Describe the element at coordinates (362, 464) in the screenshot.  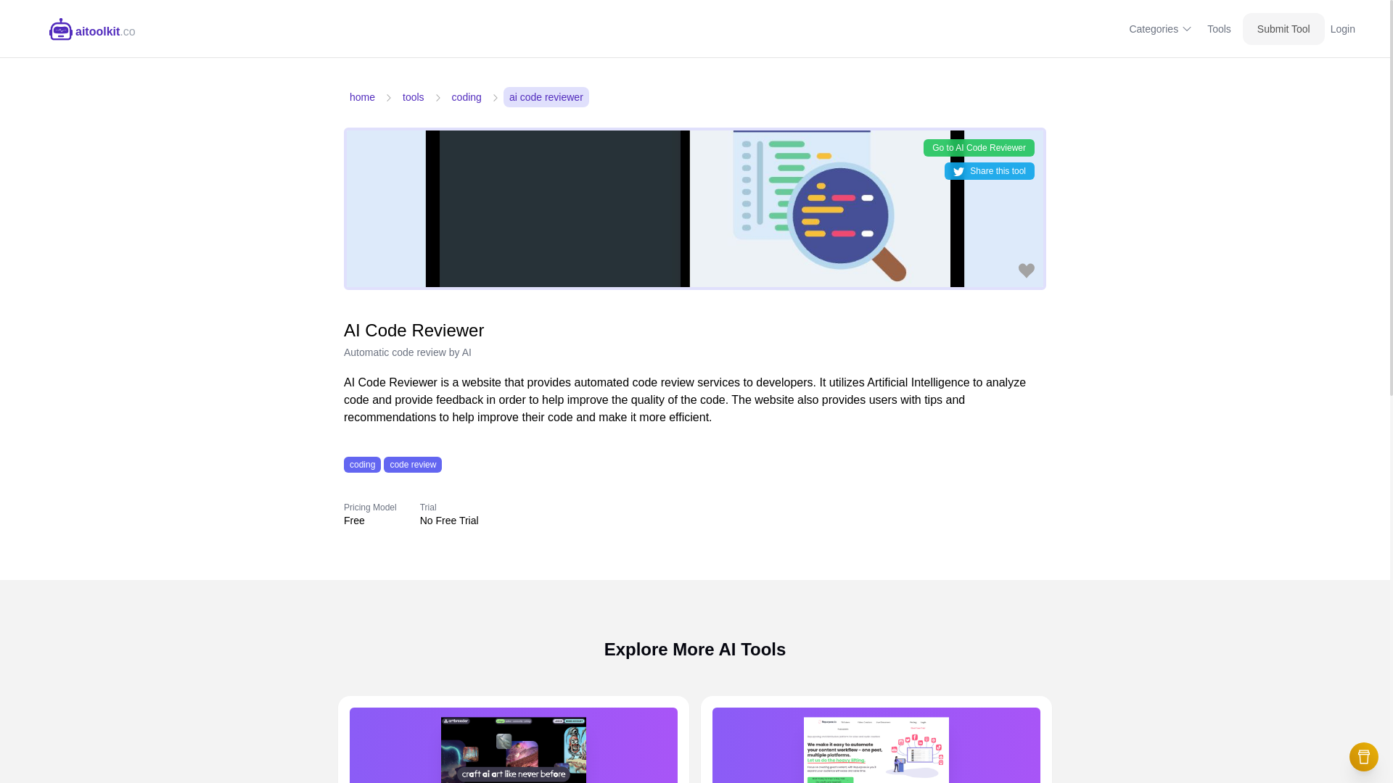
I see `coding` at that location.